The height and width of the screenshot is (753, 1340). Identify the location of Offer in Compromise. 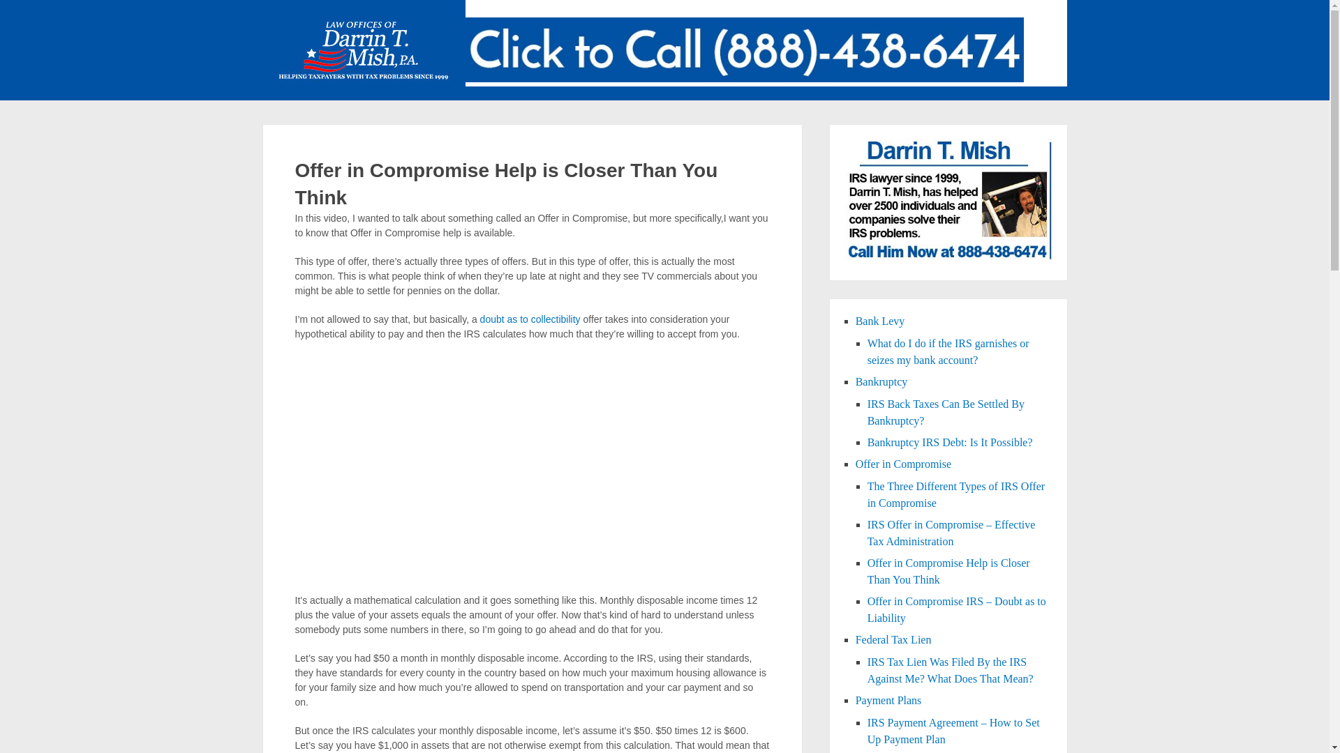
(903, 463).